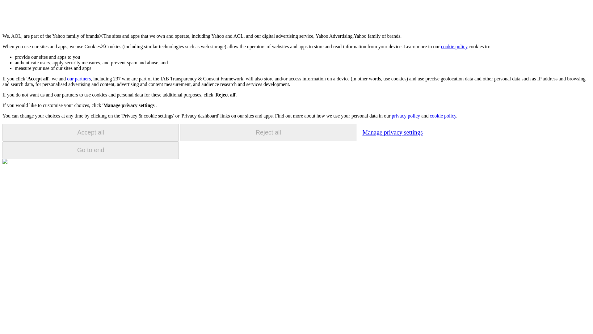  Describe the element at coordinates (392, 132) in the screenshot. I see `Manage privacy settings` at that location.